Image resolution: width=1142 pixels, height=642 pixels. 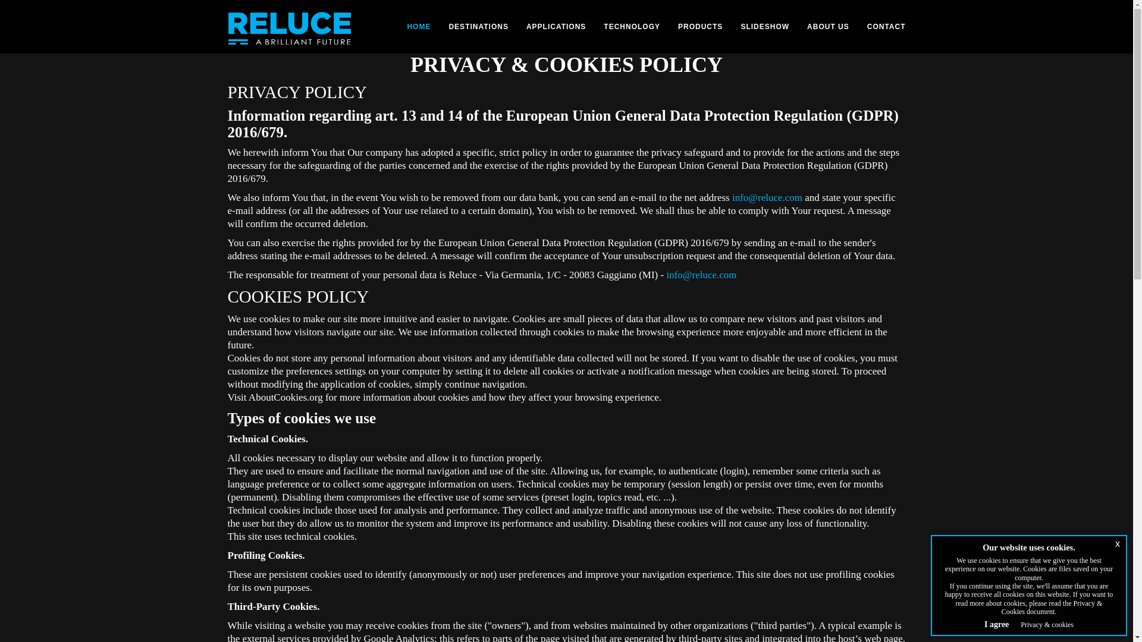 I want to click on DESTINATIONS, so click(x=478, y=27).